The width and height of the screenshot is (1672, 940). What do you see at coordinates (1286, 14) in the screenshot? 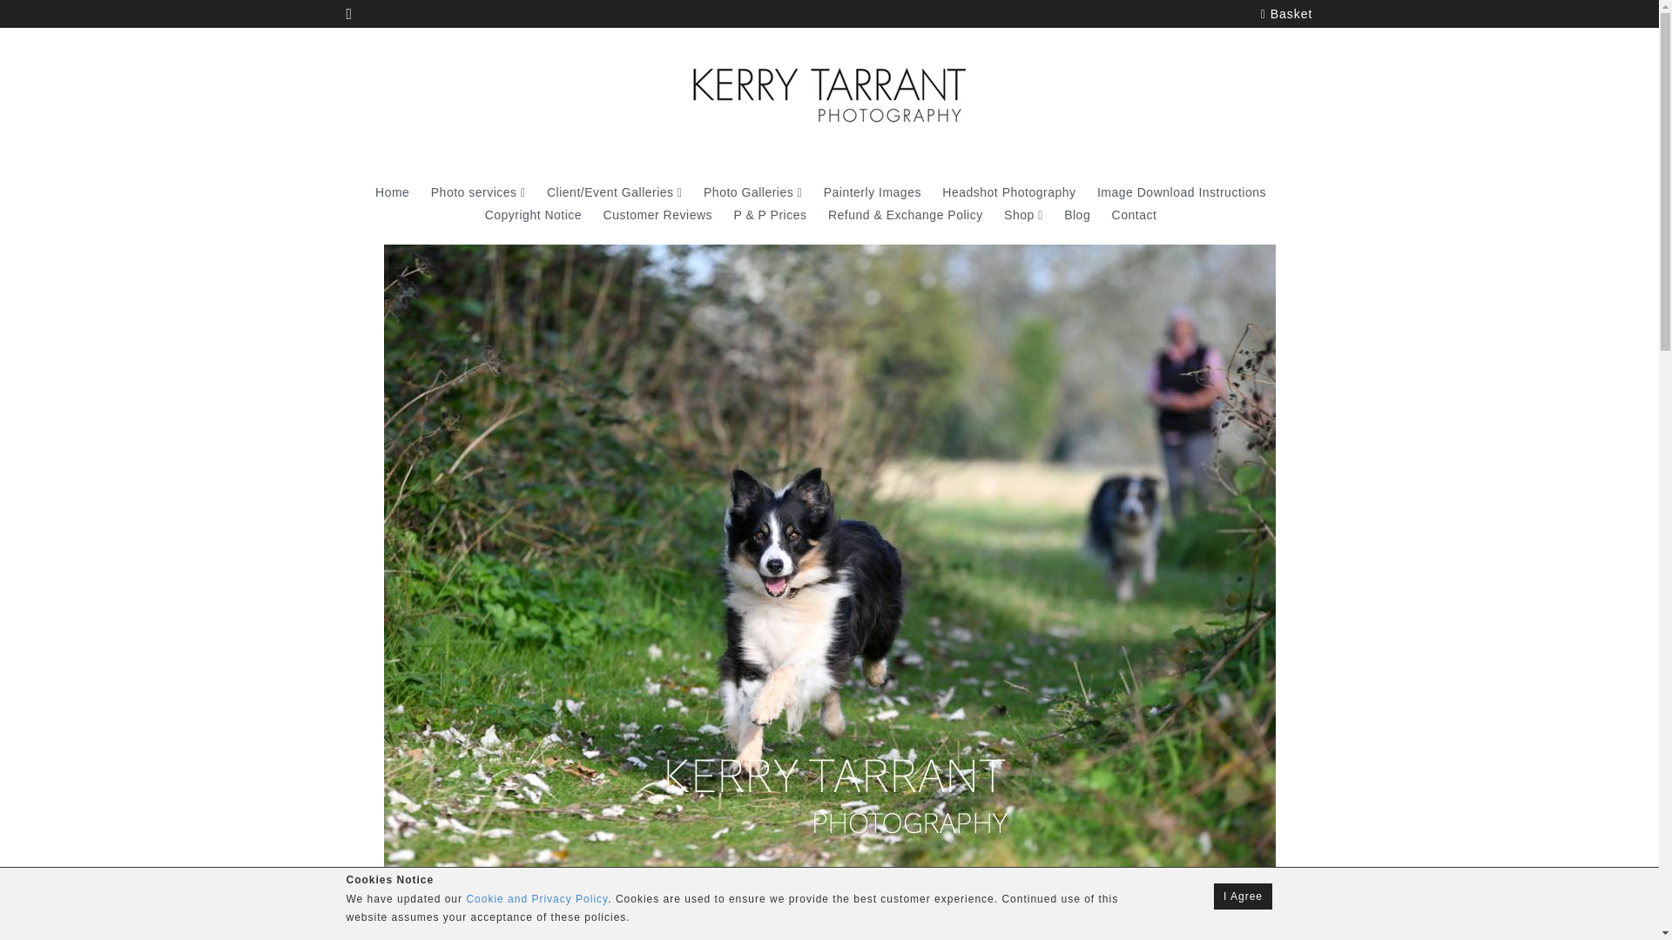
I see `Basket` at bounding box center [1286, 14].